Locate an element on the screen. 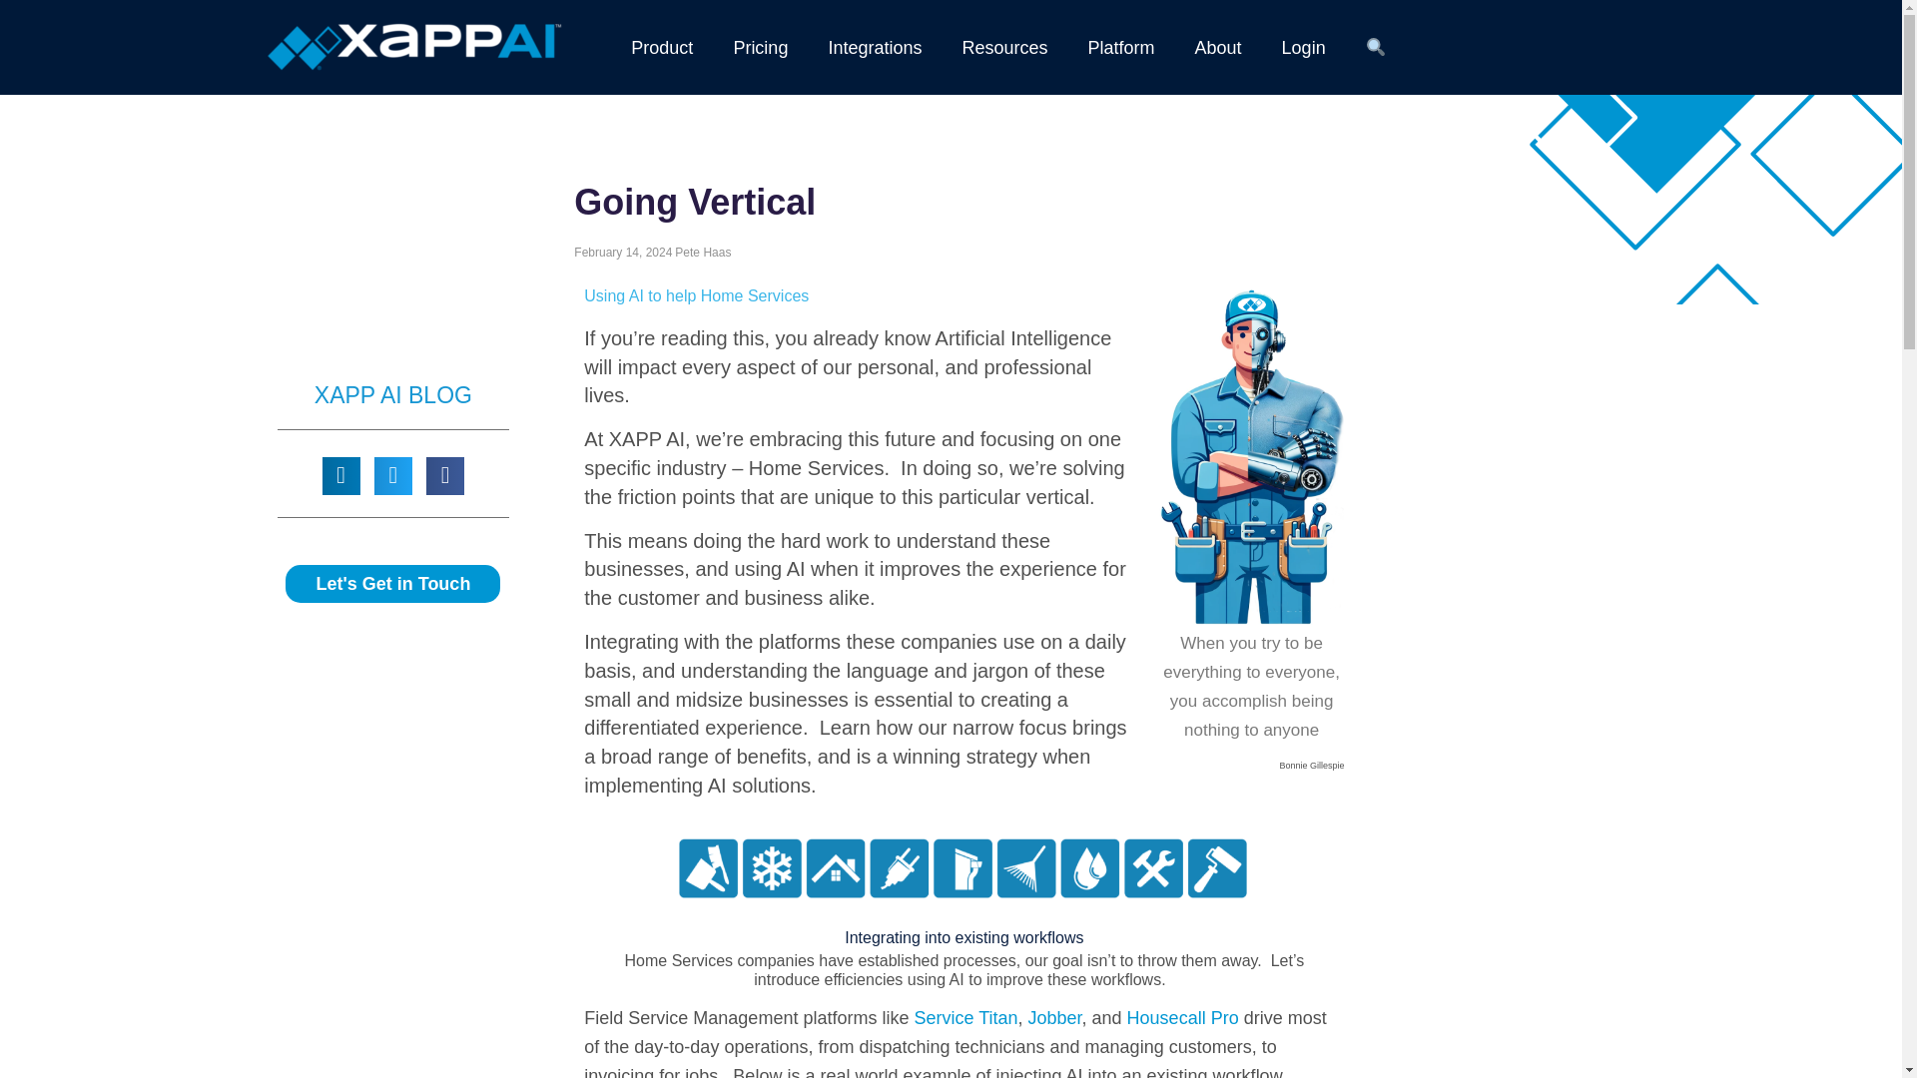  Let's Get in Touch is located at coordinates (393, 583).